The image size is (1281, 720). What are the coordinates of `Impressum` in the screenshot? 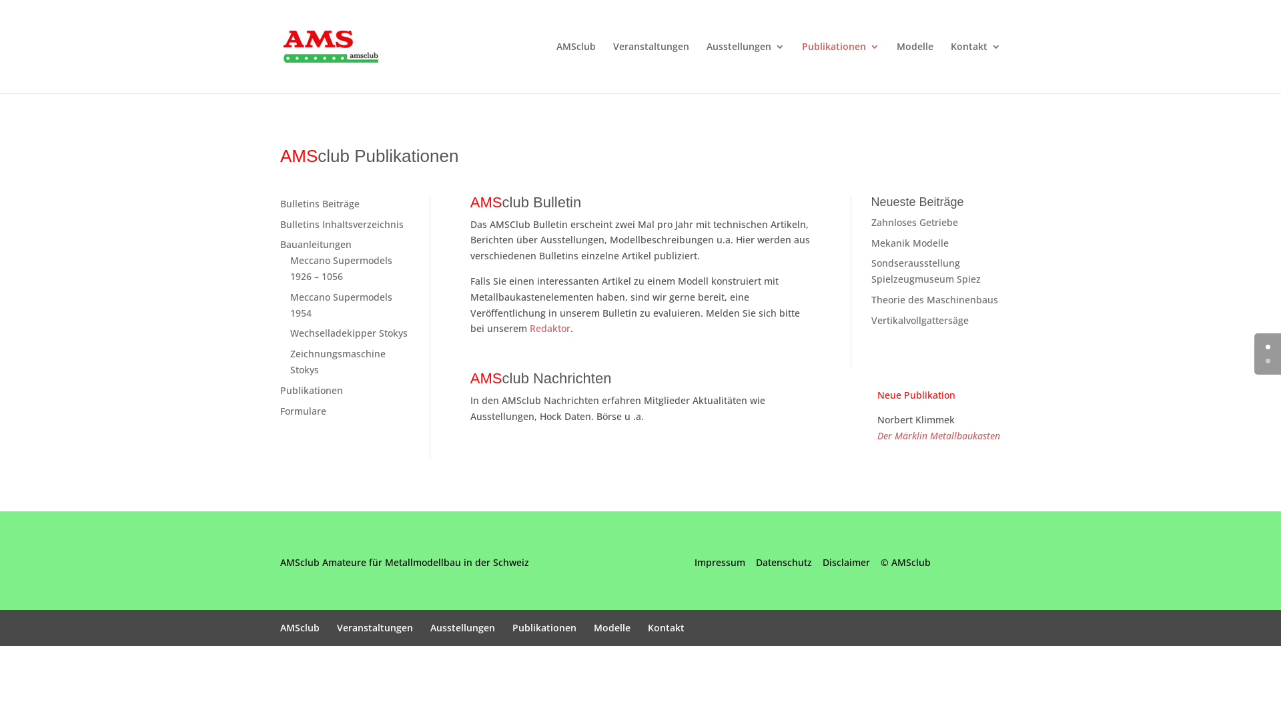 It's located at (720, 563).